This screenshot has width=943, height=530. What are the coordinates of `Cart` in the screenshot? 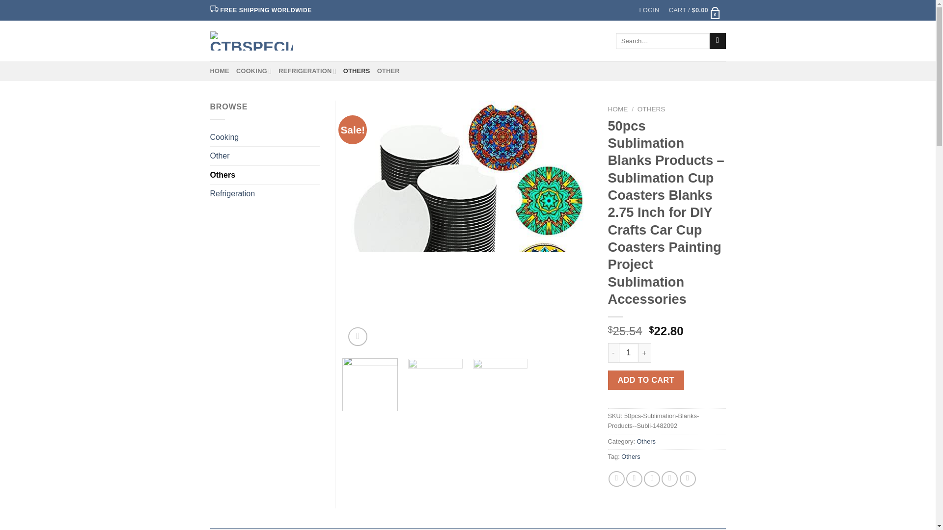 It's located at (694, 10).